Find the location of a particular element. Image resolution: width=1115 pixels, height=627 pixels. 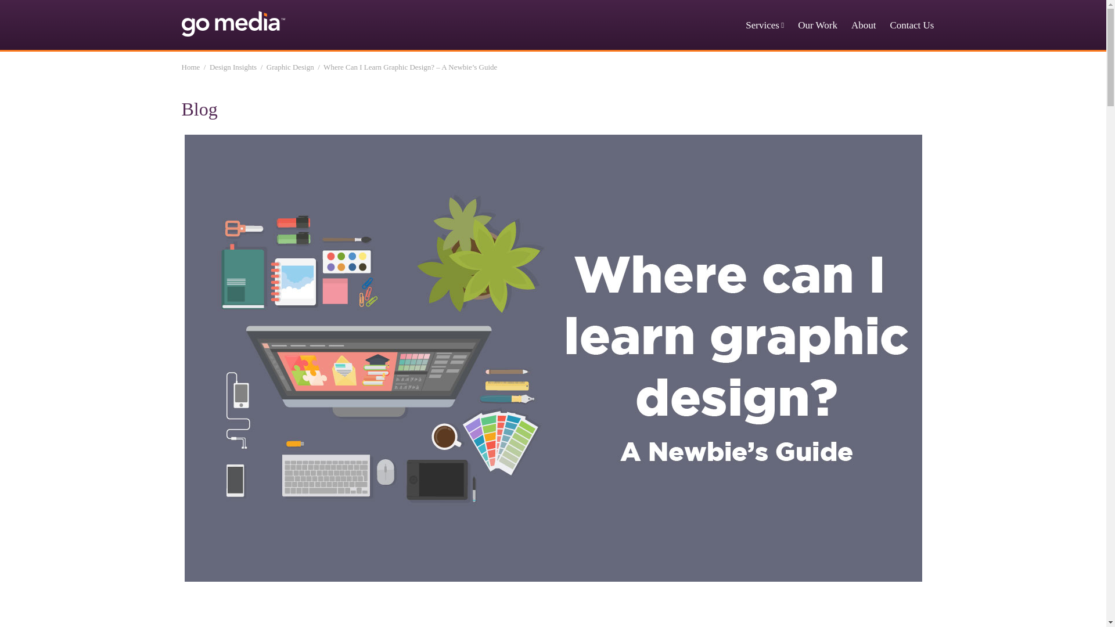

Contact Us is located at coordinates (912, 26).